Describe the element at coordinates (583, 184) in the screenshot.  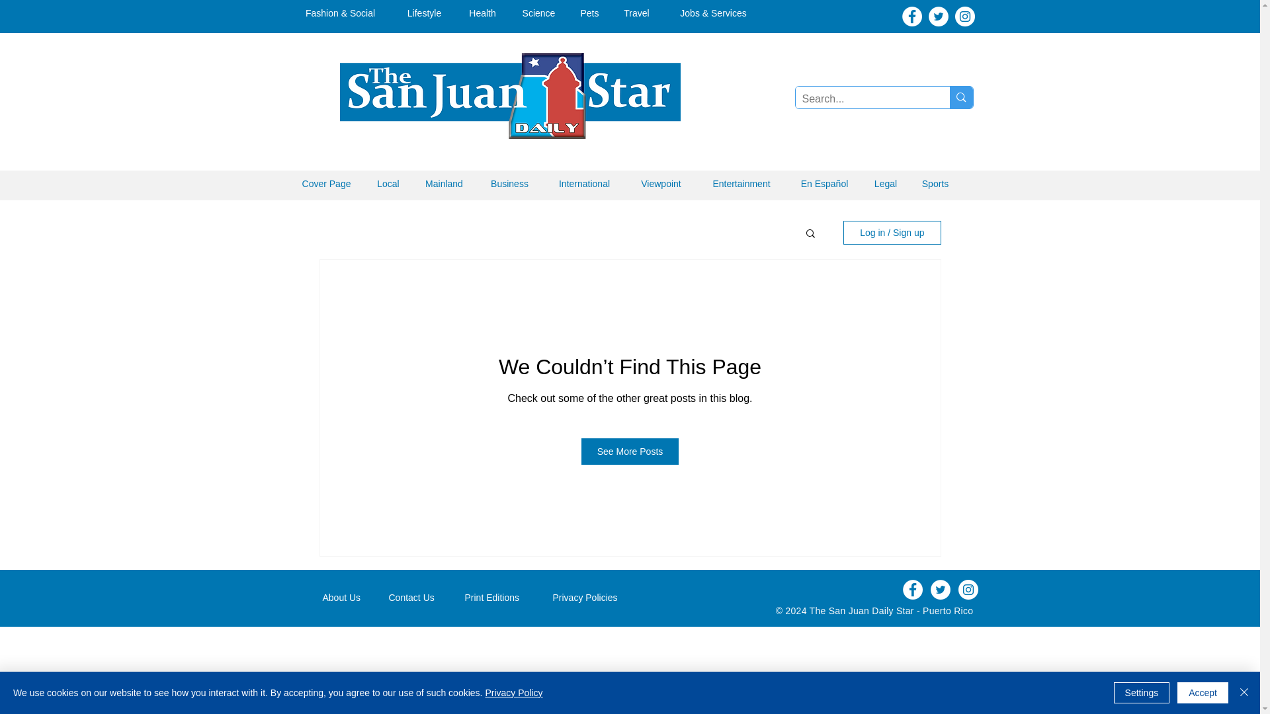
I see `International` at that location.